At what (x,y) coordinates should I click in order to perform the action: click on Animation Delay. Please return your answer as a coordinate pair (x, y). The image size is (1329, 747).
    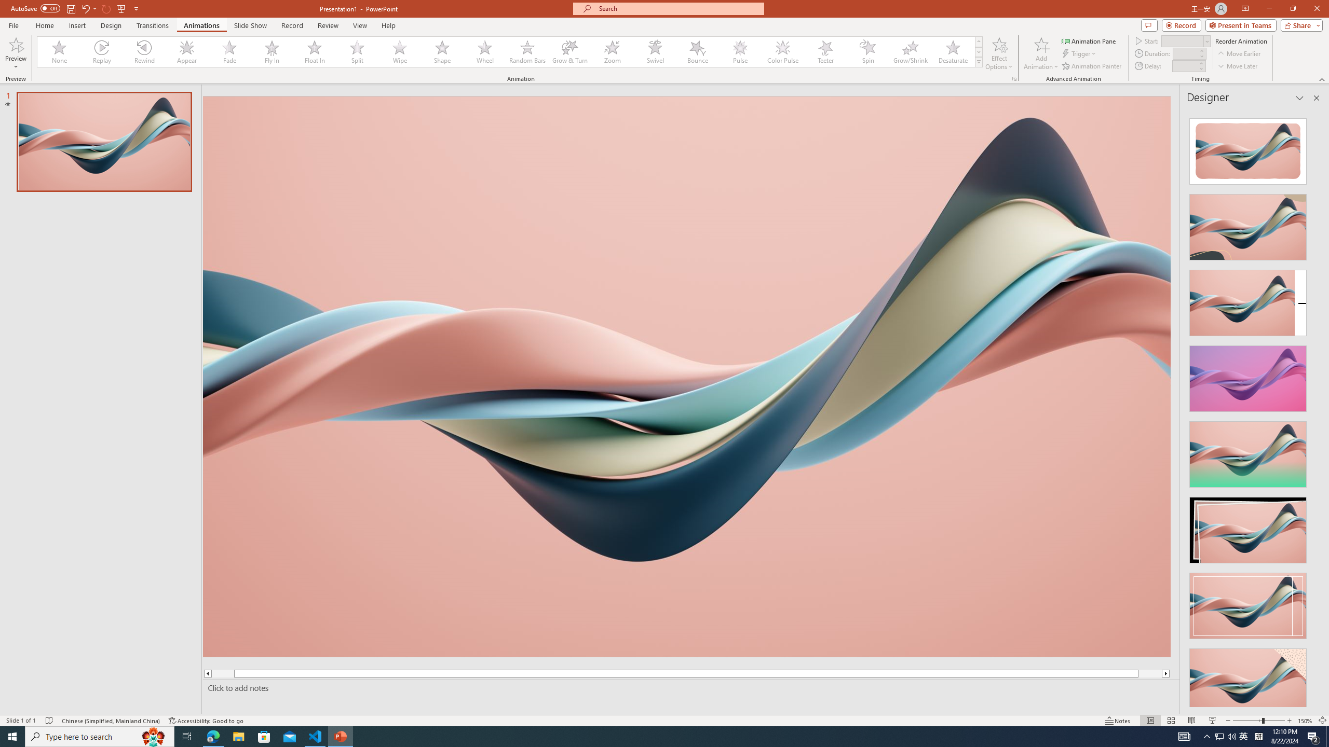
    Looking at the image, I should click on (1184, 66).